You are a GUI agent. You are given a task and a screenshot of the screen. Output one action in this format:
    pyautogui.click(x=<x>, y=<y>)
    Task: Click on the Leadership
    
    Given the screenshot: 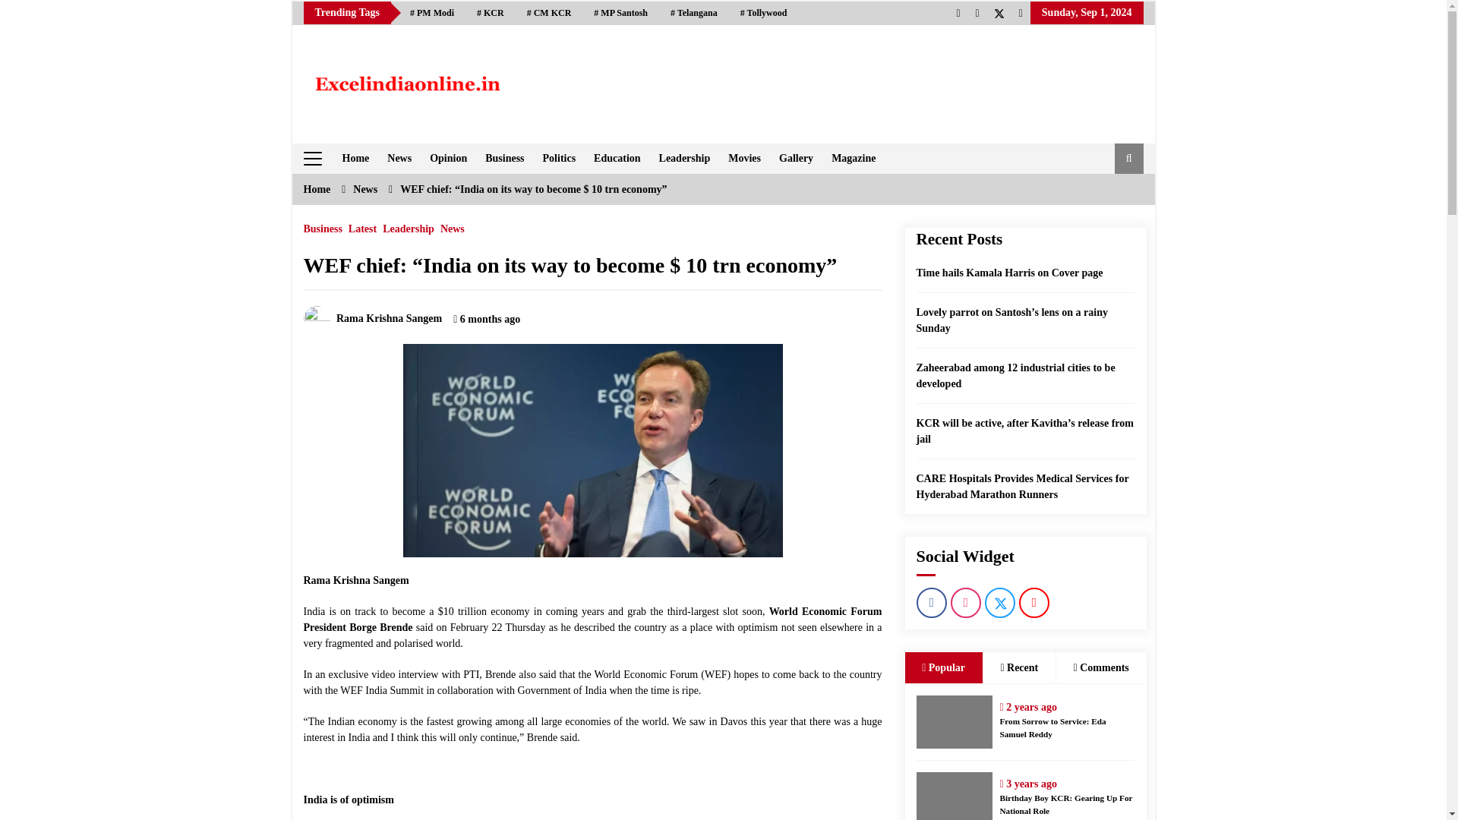 What is the action you would take?
    pyautogui.click(x=685, y=158)
    